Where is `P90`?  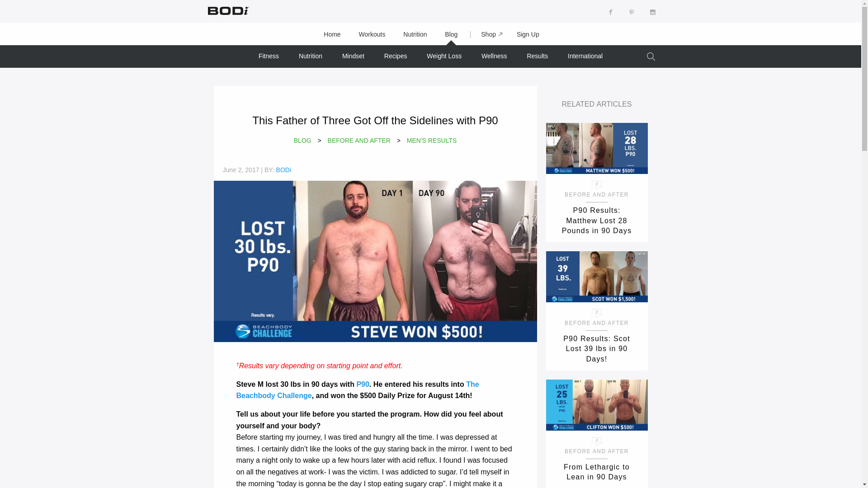
P90 is located at coordinates (363, 384).